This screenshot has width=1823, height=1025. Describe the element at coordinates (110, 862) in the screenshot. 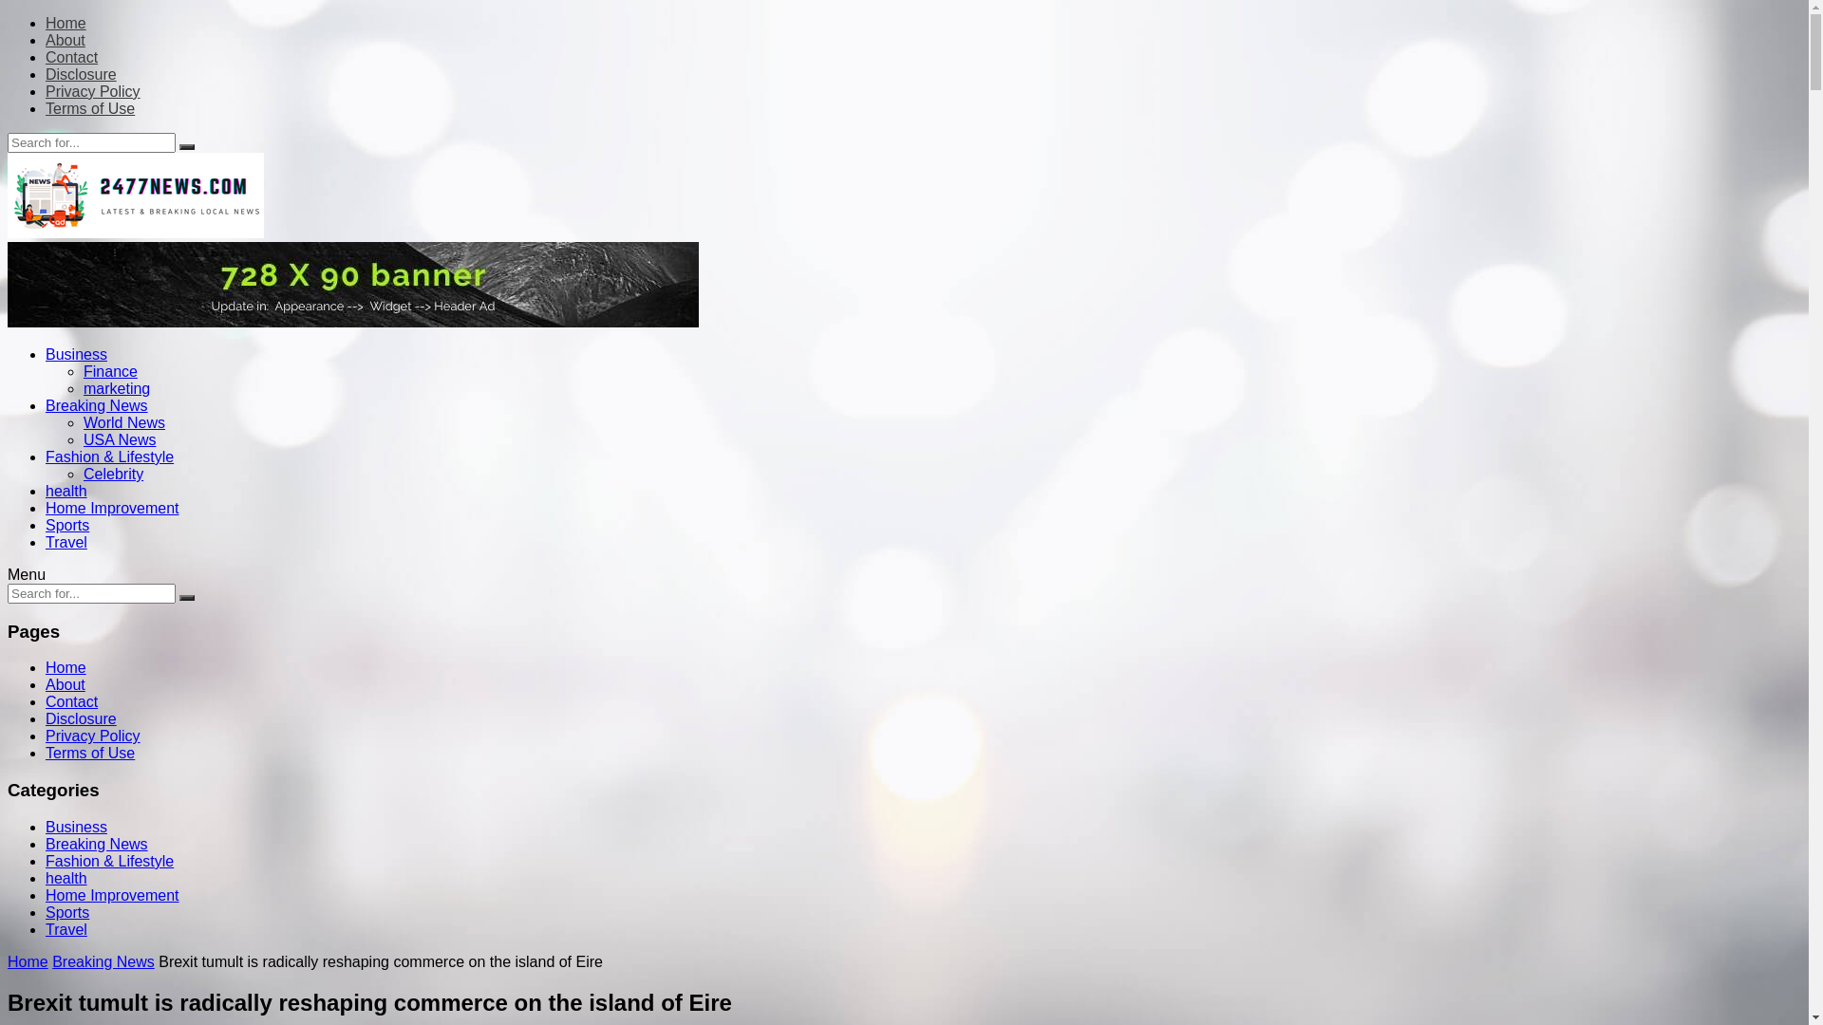

I see `Fashion & Lifestyle` at that location.